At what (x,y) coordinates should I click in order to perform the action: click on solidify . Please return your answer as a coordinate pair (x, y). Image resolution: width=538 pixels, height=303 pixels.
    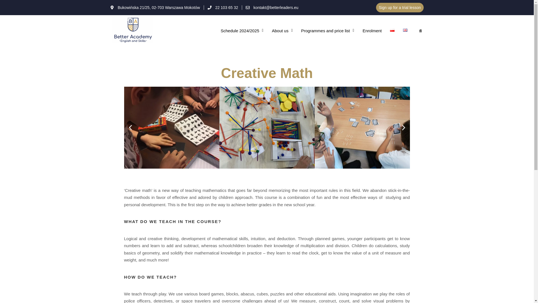
    Looking at the image, I should click on (177, 253).